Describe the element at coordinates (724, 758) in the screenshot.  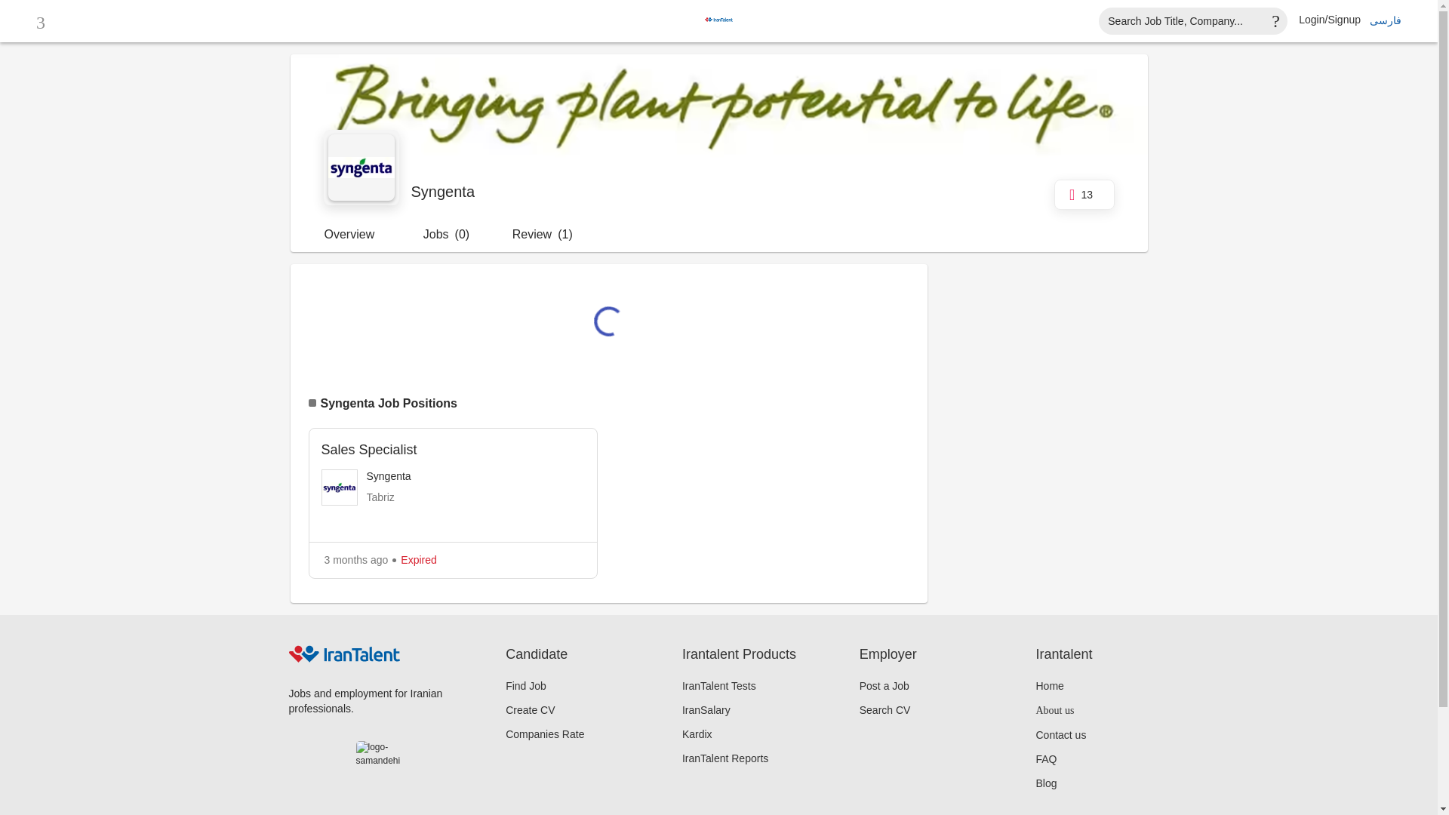
I see `IranTalent Reports` at that location.